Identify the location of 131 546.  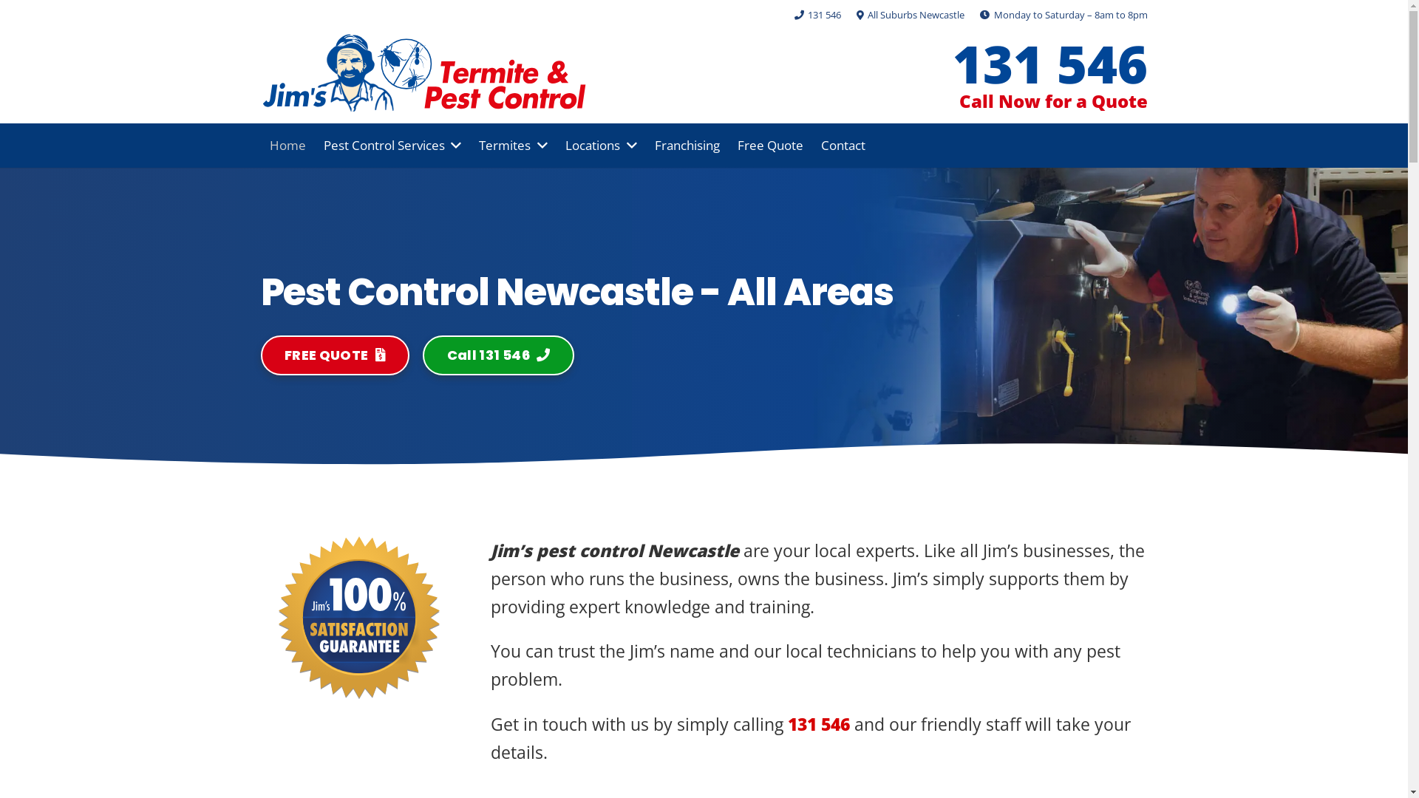
(1050, 64).